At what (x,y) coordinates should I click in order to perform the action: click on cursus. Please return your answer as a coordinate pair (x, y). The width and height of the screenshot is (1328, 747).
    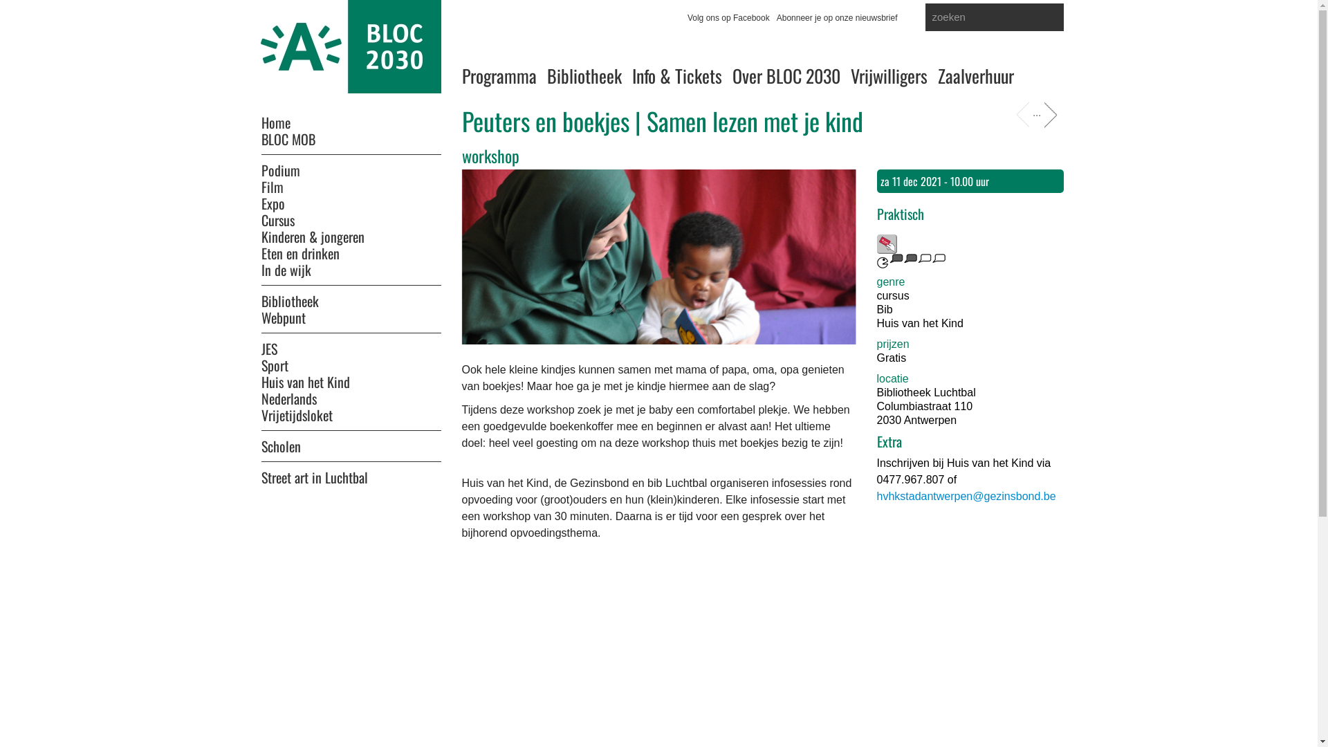
    Looking at the image, I should click on (894, 296).